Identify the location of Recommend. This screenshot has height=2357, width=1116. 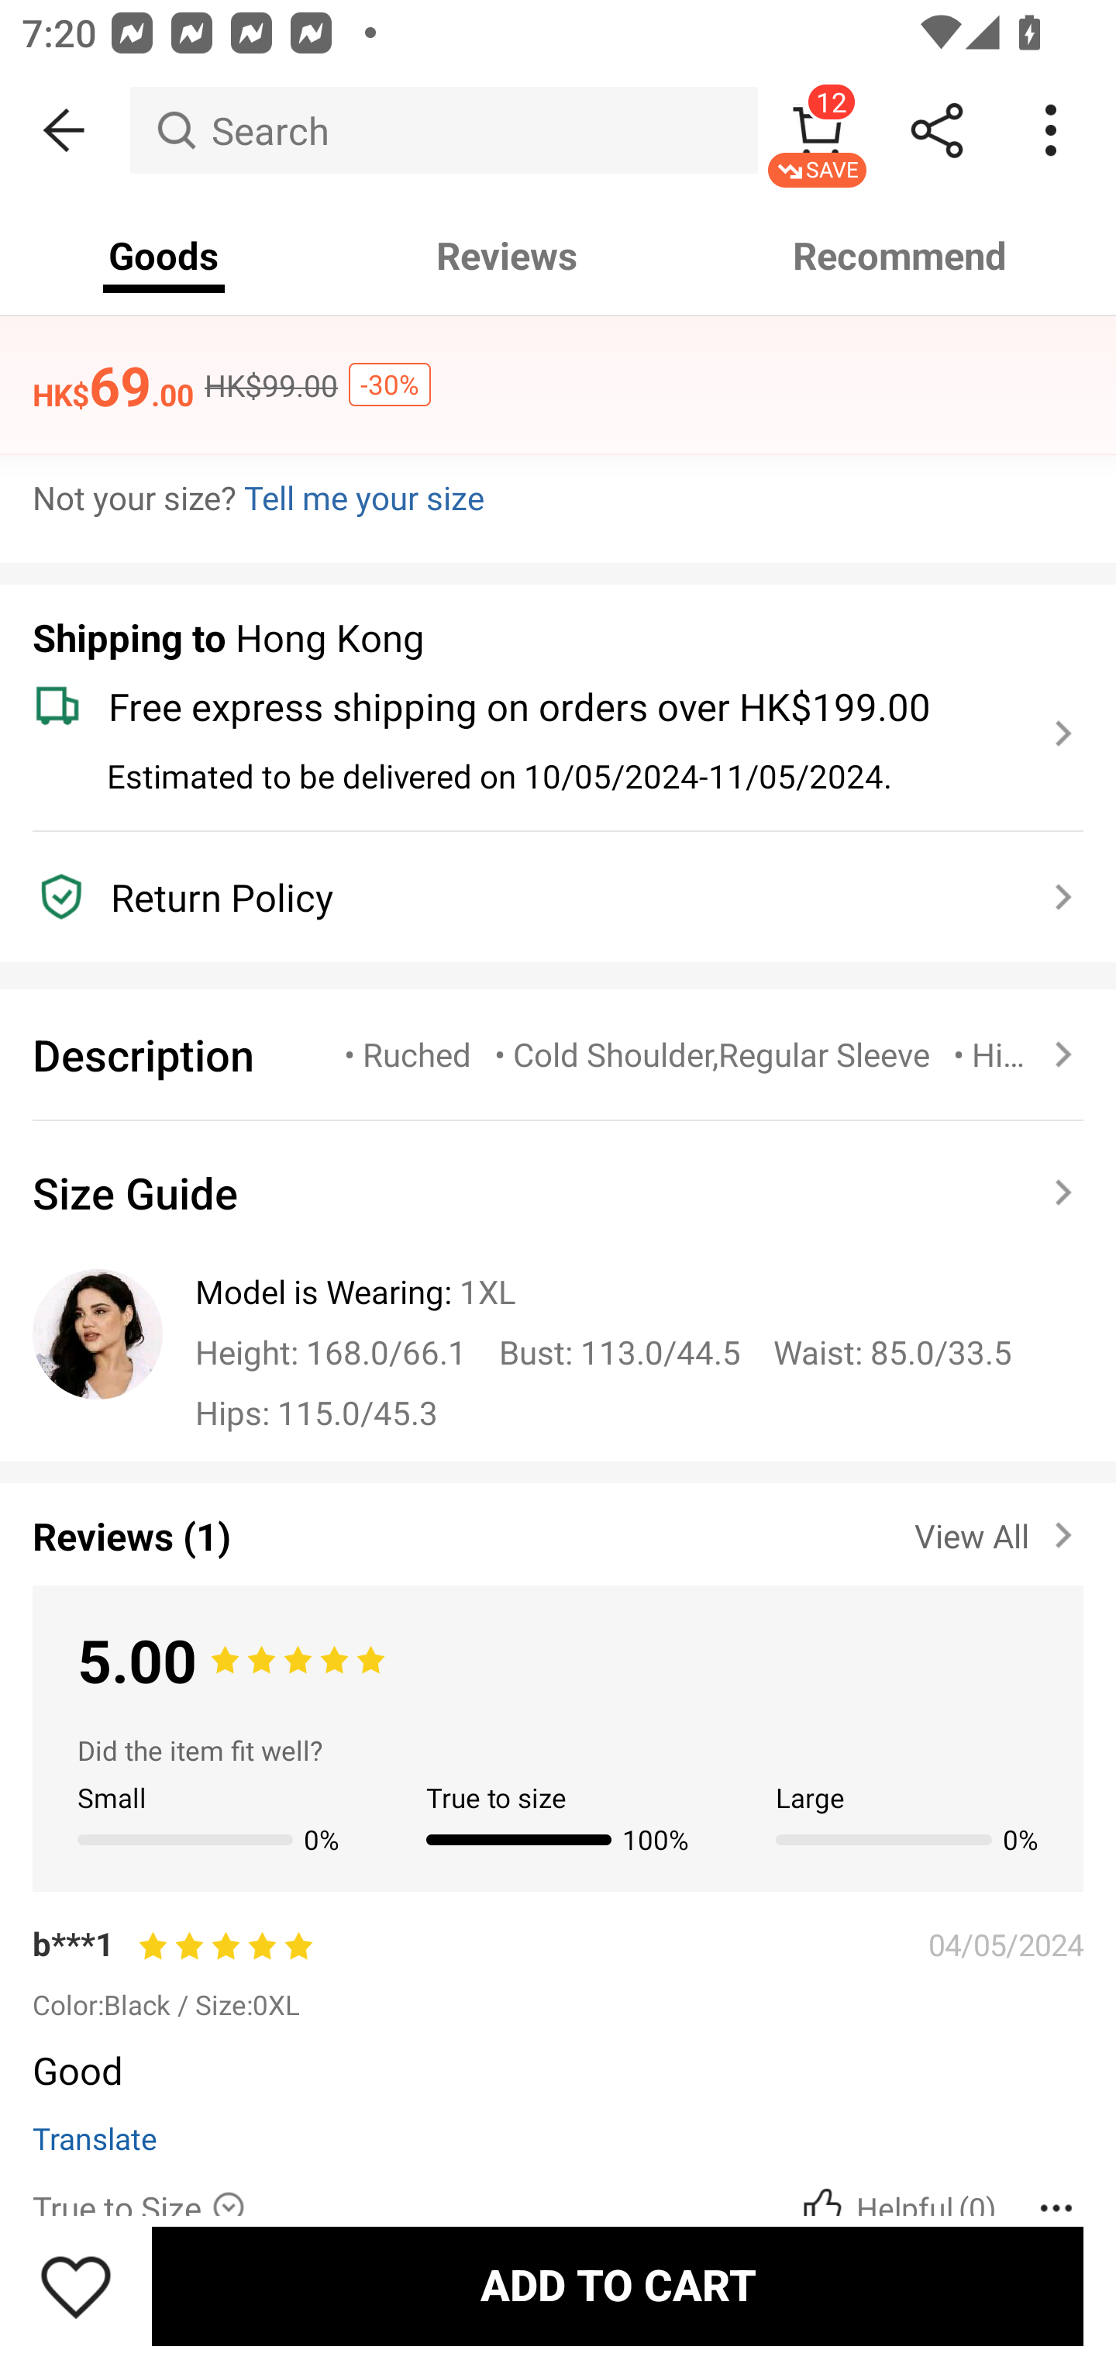
(901, 256).